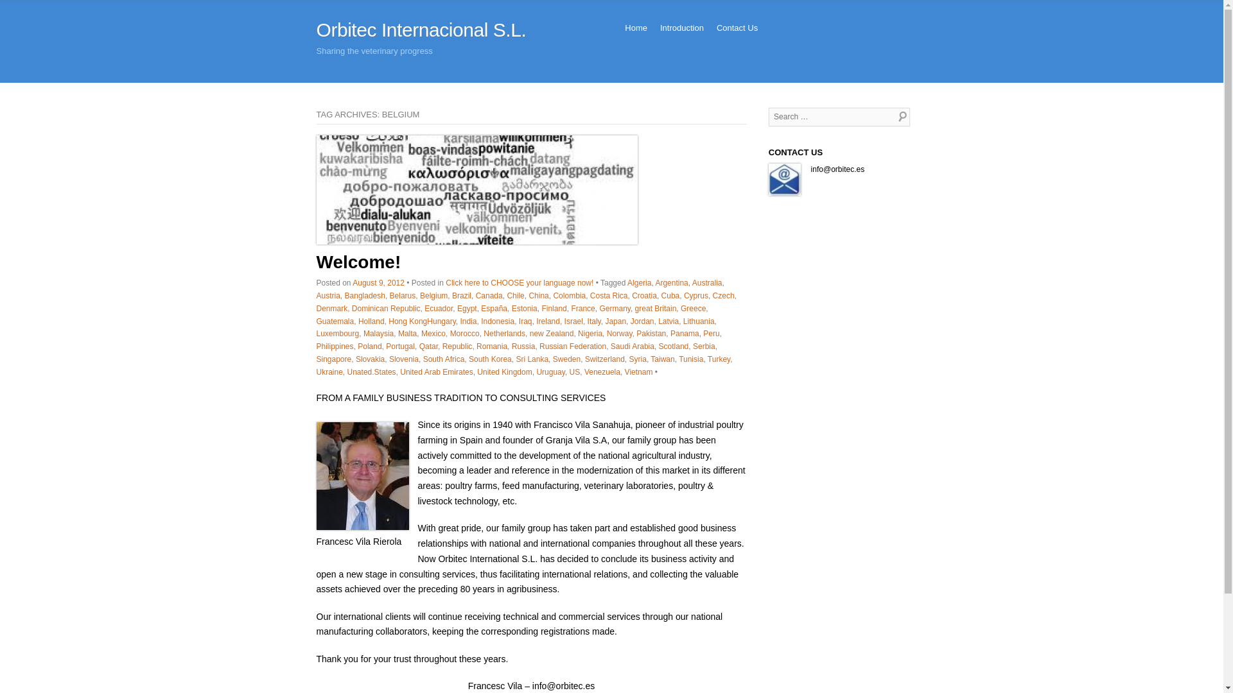  I want to click on Costa Rica, so click(609, 295).